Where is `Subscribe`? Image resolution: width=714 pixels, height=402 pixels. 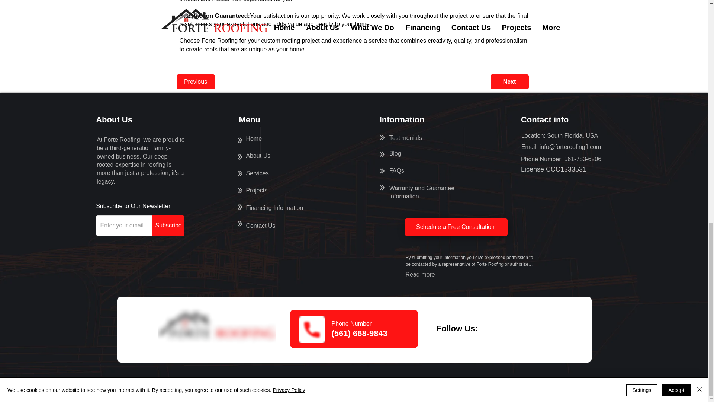
Subscribe is located at coordinates (422, 192).